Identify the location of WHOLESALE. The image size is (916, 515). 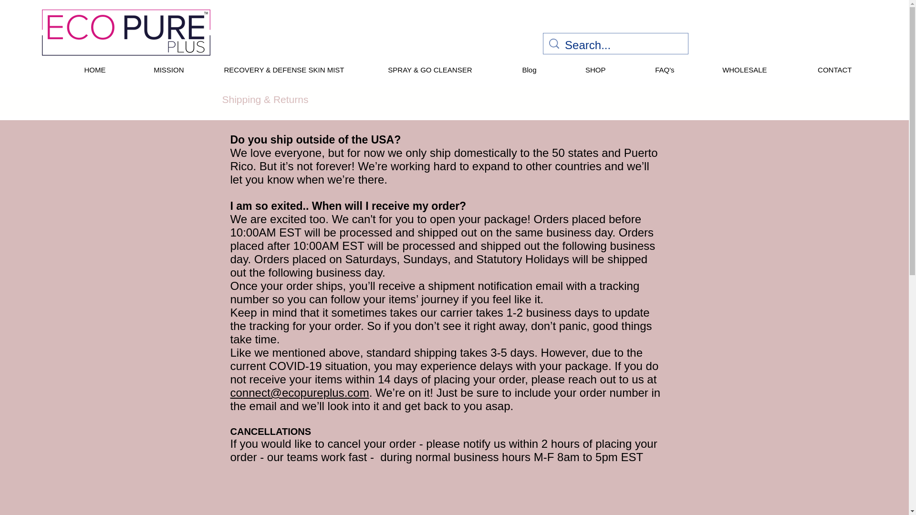
(728, 70).